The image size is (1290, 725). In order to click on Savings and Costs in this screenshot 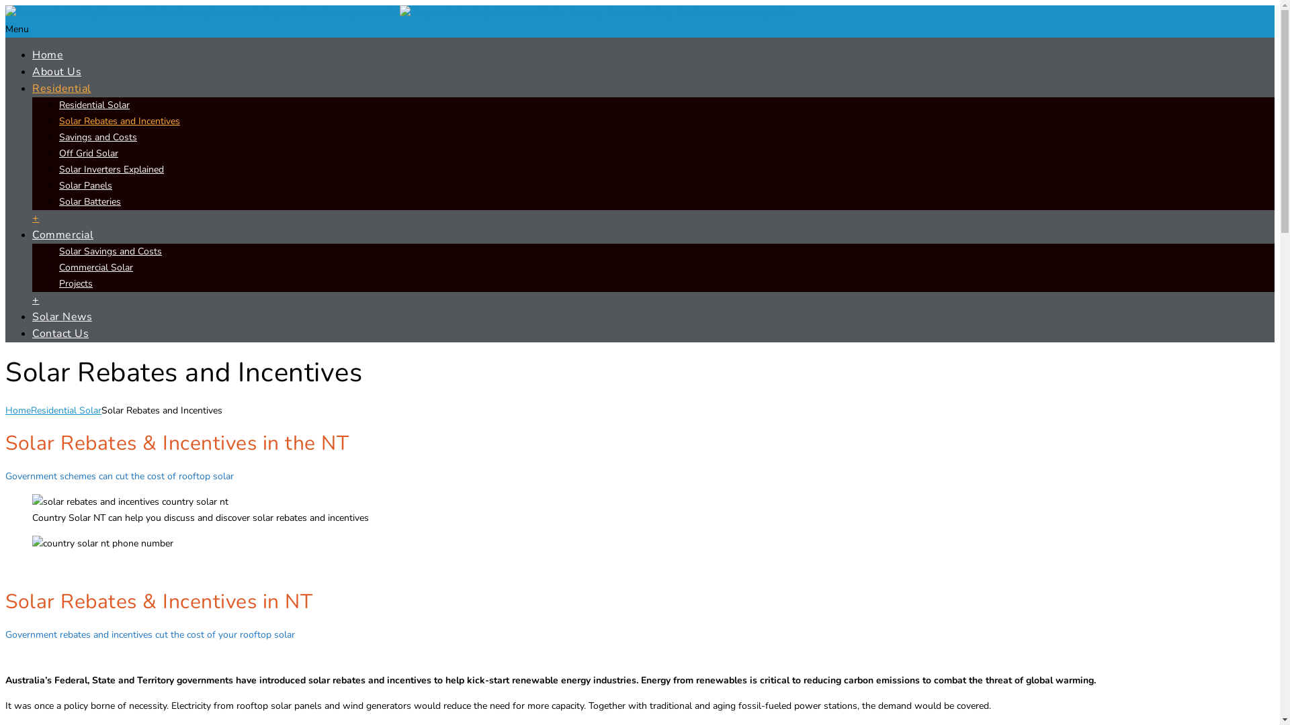, I will do `click(98, 137)`.